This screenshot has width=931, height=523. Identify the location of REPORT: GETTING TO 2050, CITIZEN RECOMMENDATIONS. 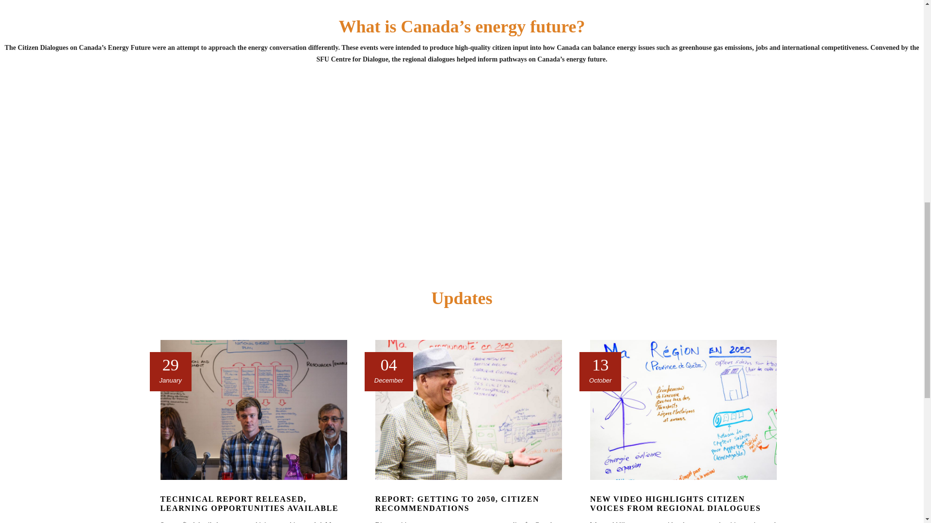
(457, 504).